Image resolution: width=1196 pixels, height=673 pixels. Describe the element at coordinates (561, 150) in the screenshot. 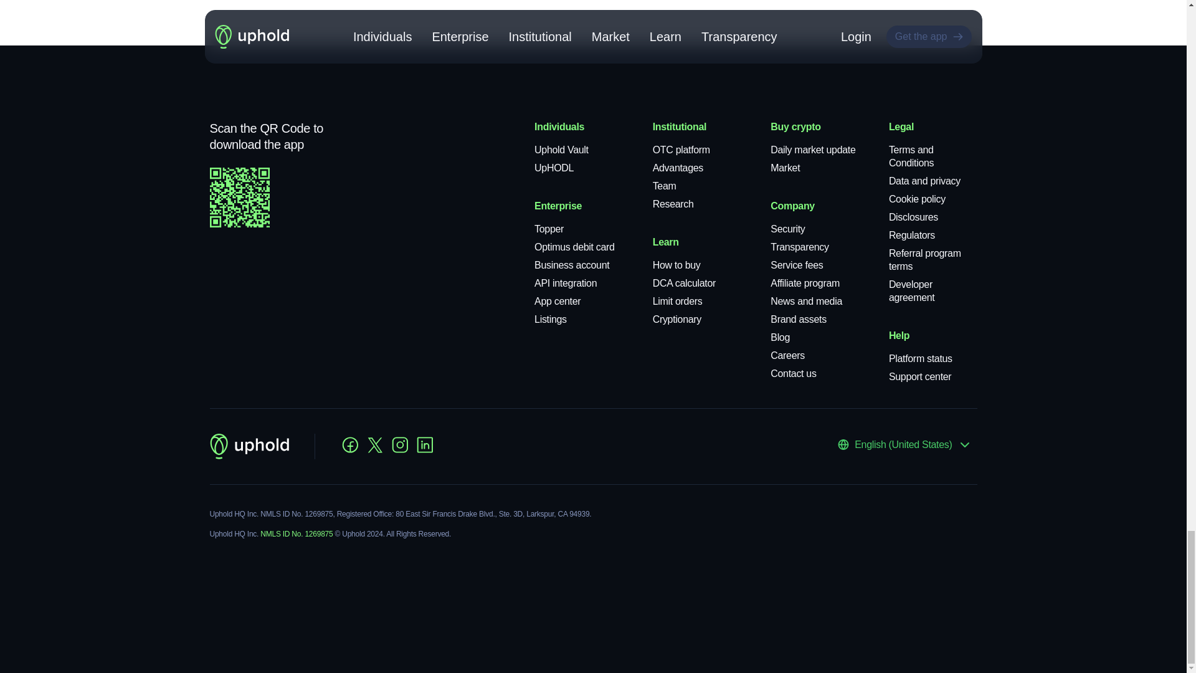

I see `Uphold Vault` at that location.